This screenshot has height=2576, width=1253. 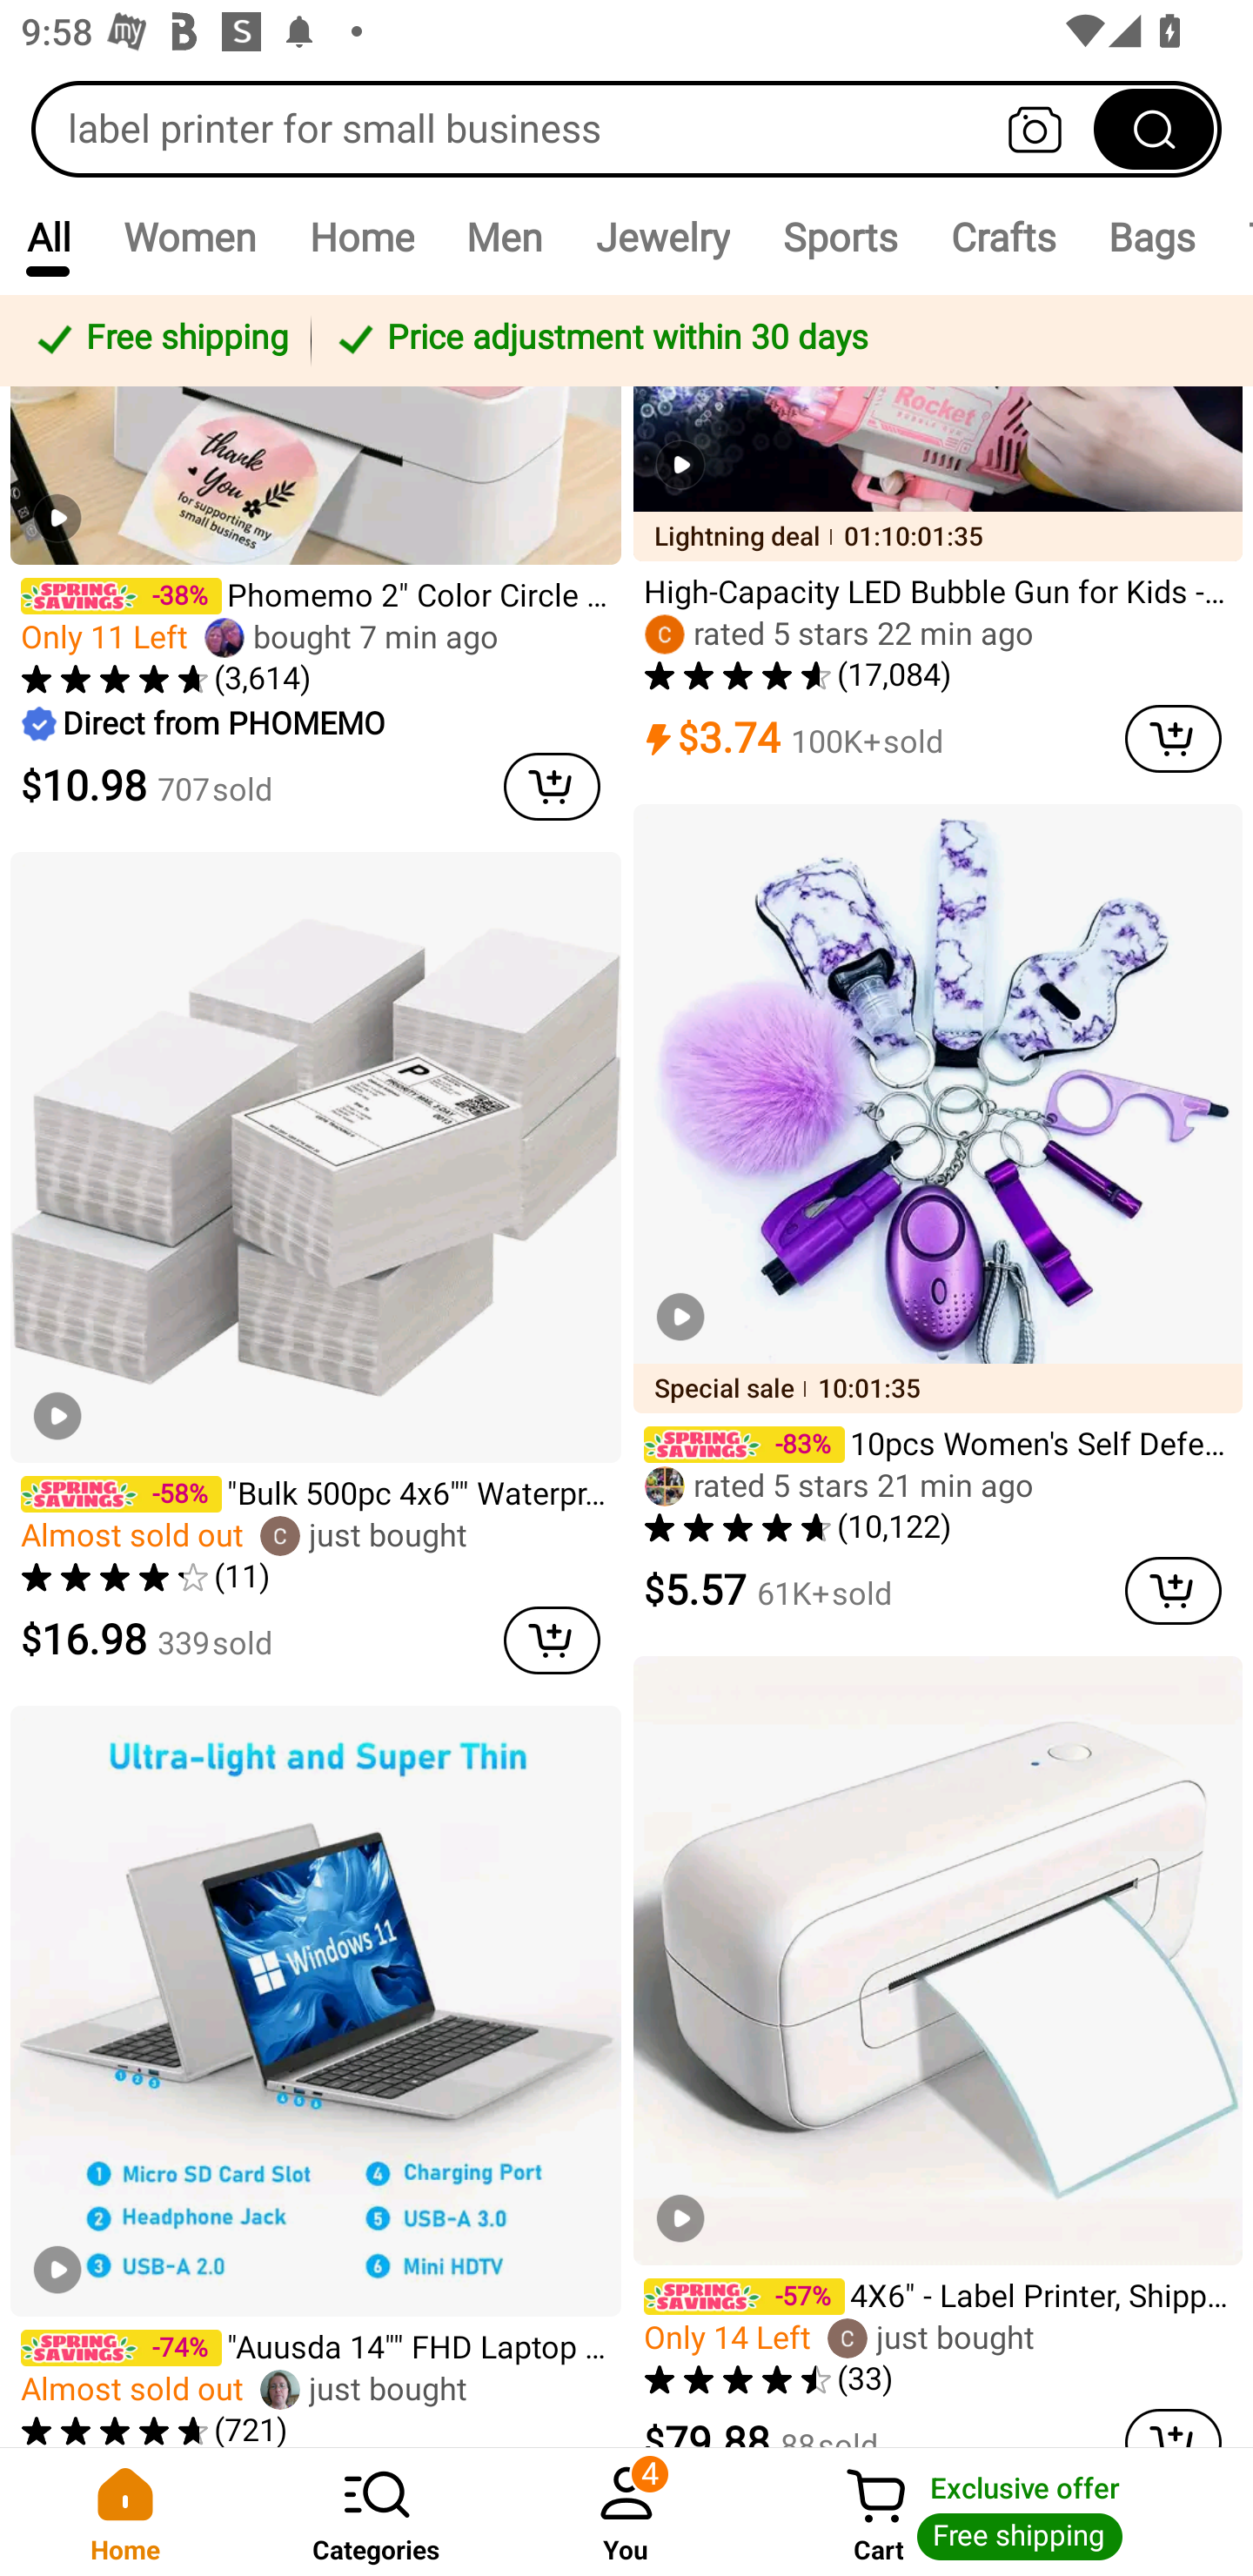 What do you see at coordinates (1002, 2512) in the screenshot?
I see `Cart Cart Exclusive offer` at bounding box center [1002, 2512].